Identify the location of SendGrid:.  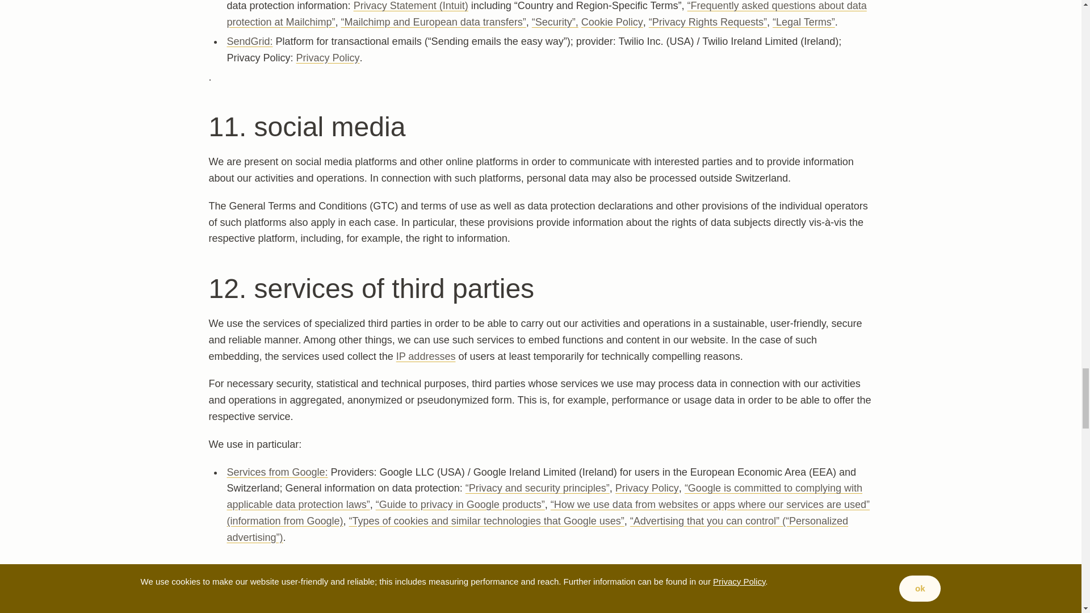
(250, 41).